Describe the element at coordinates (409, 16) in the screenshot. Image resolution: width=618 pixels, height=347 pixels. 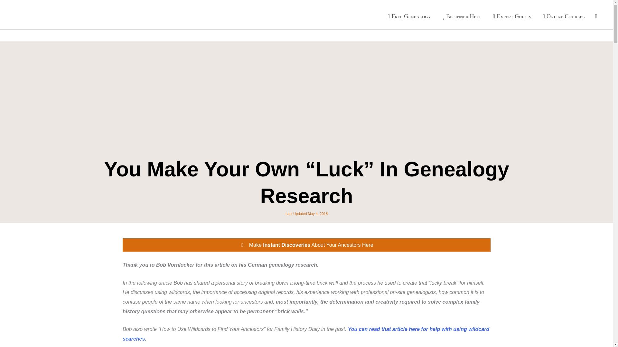
I see `Free Genealogy` at that location.